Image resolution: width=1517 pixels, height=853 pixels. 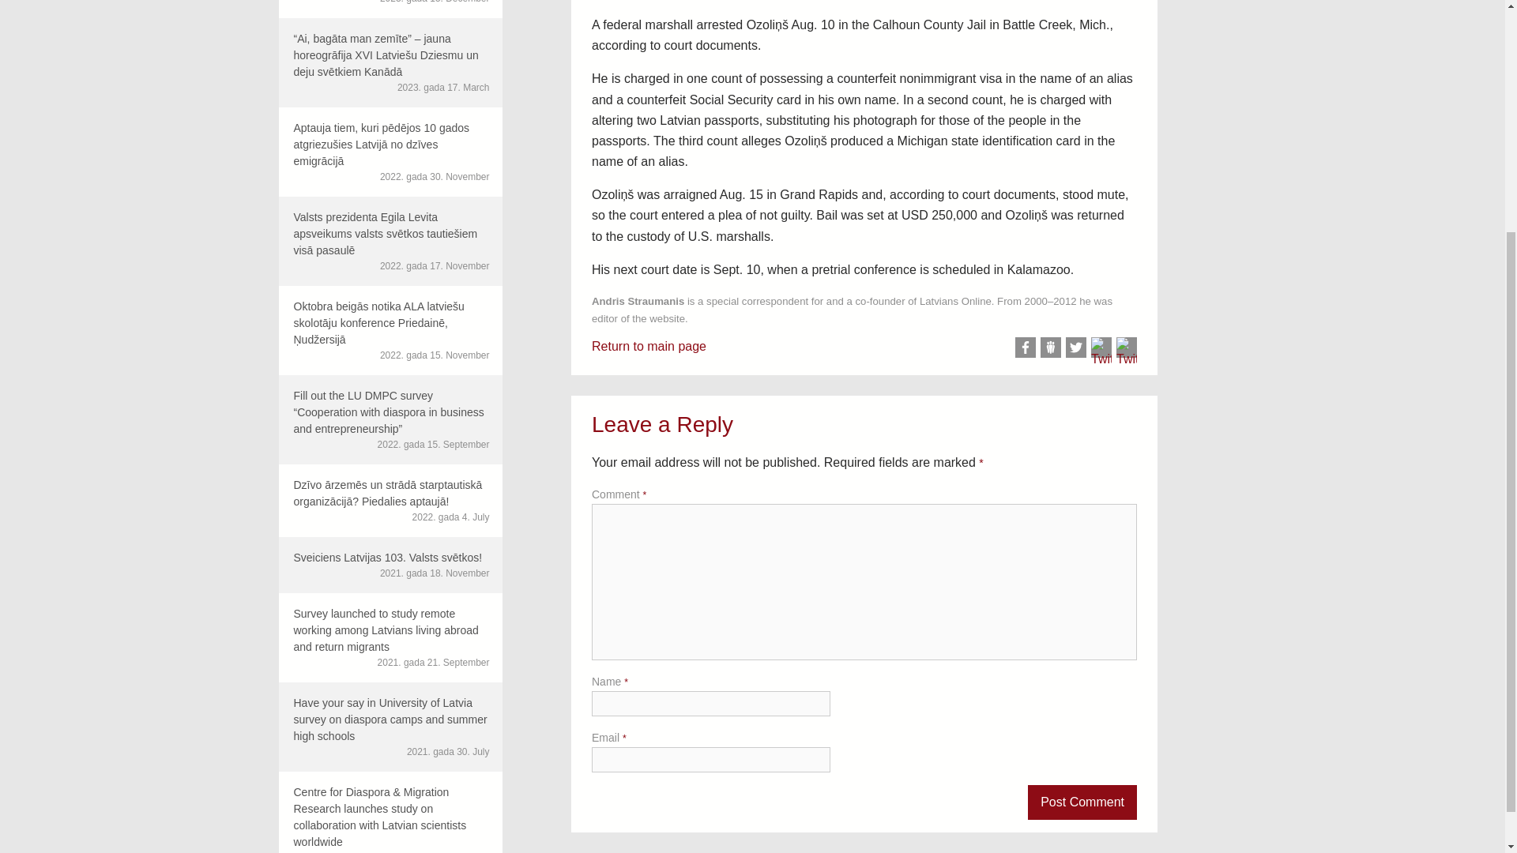 What do you see at coordinates (1051, 347) in the screenshot?
I see `Share on Draugiem.lv` at bounding box center [1051, 347].